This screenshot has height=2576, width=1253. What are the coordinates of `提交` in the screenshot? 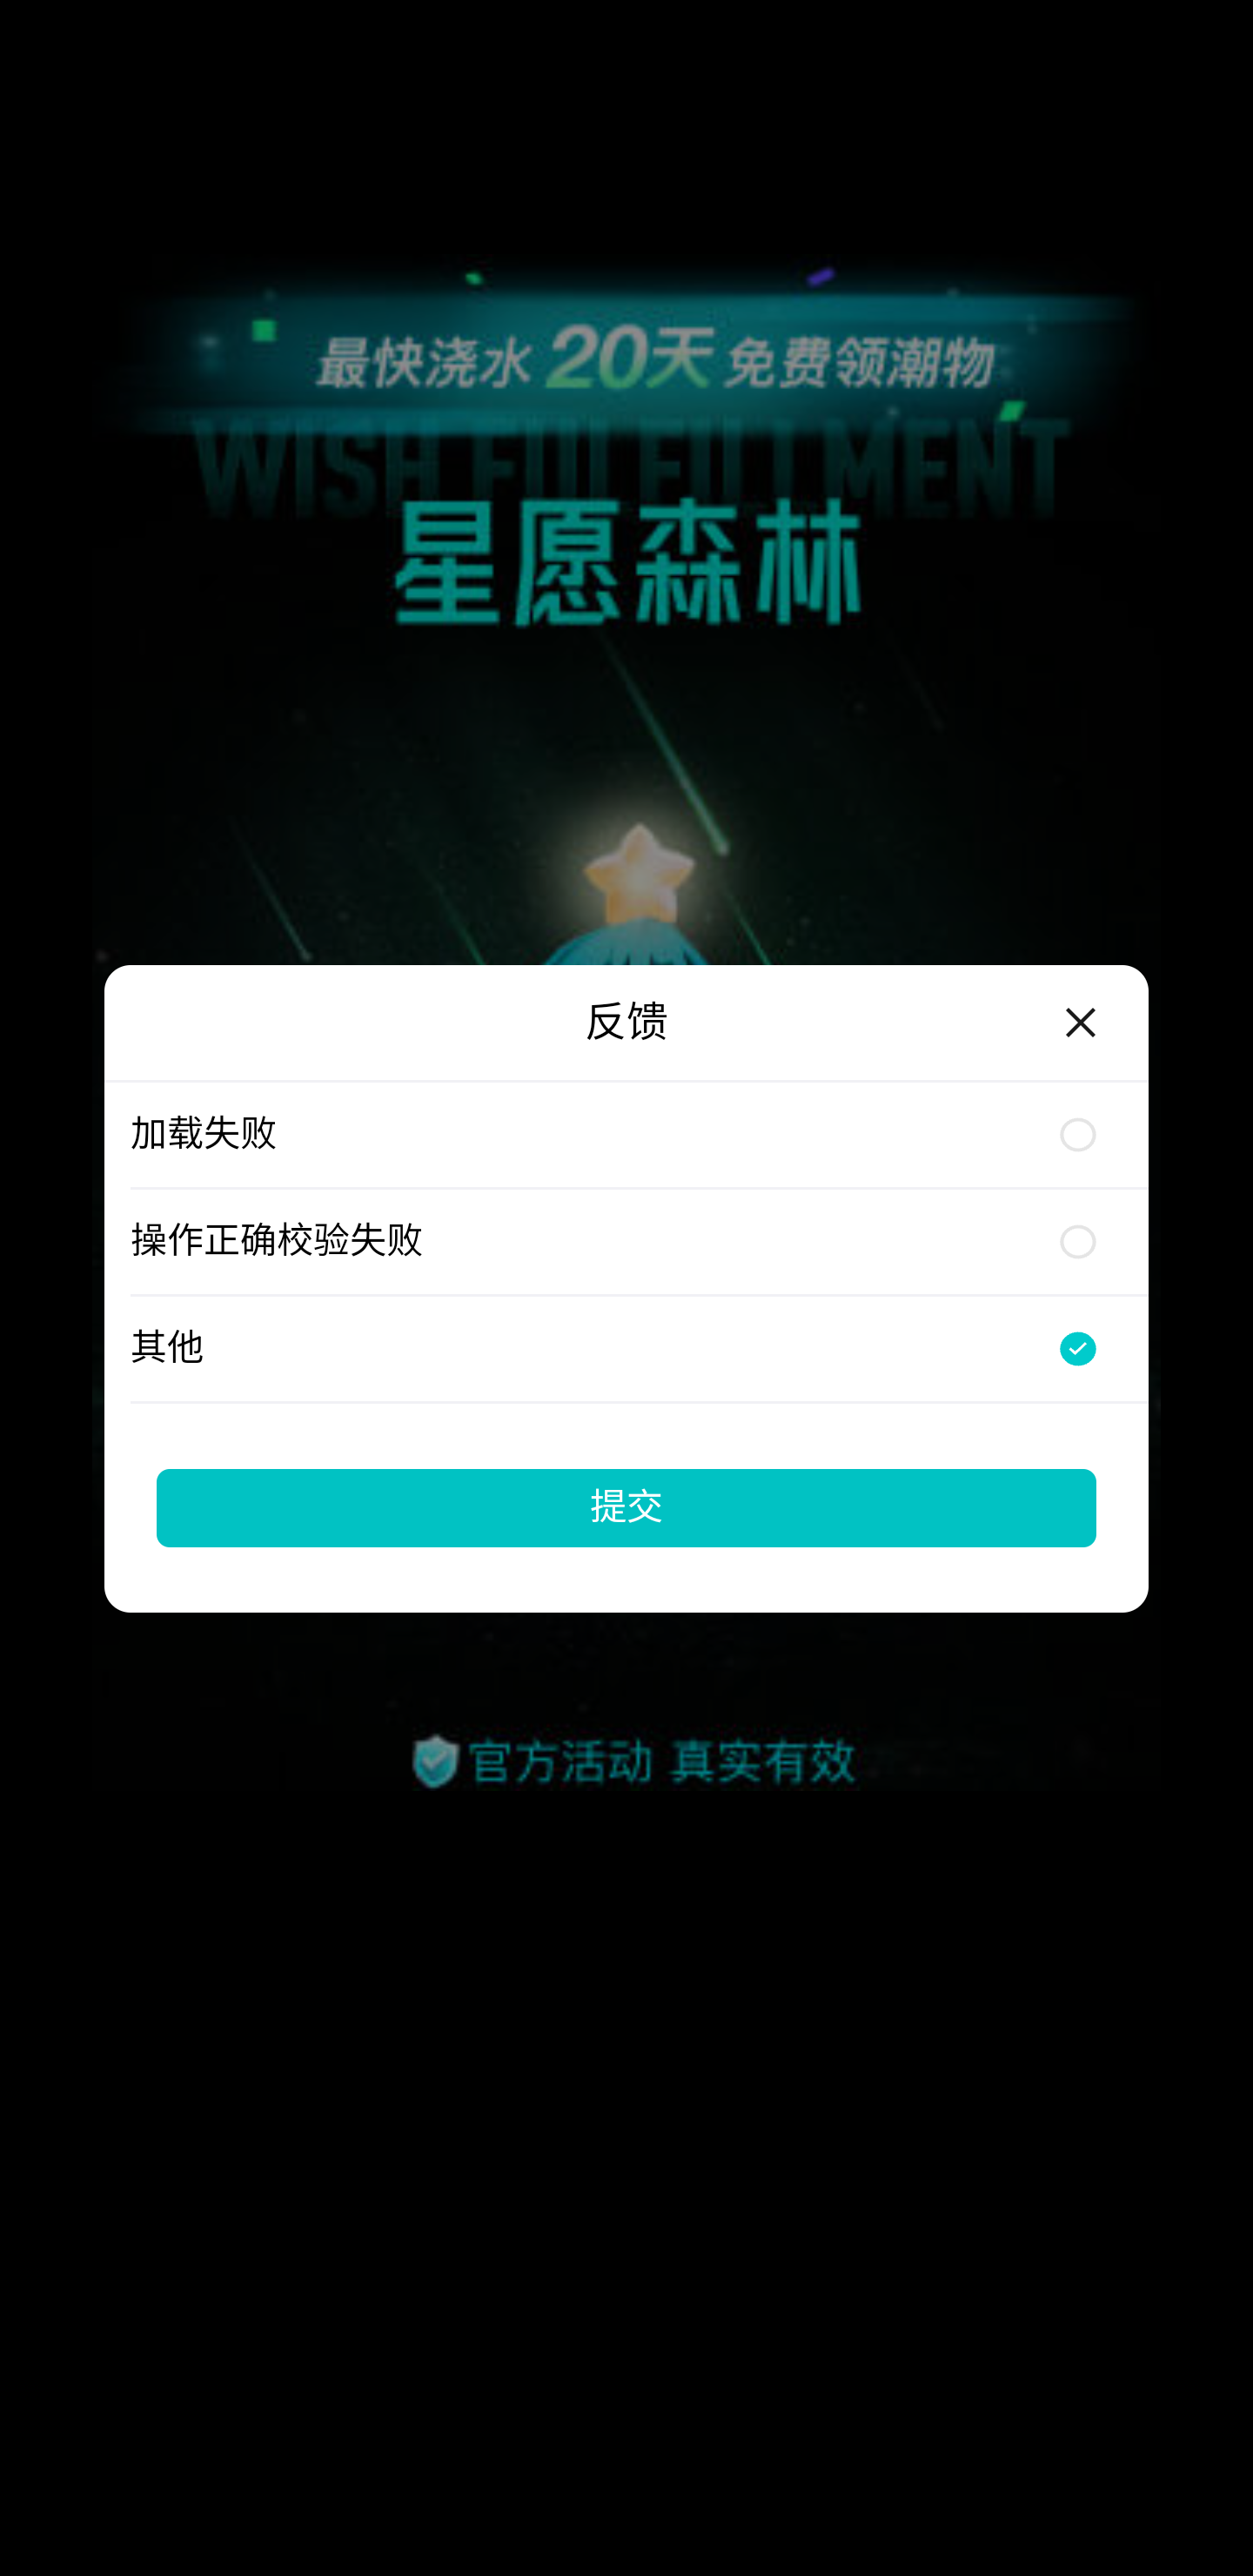 It's located at (626, 1507).